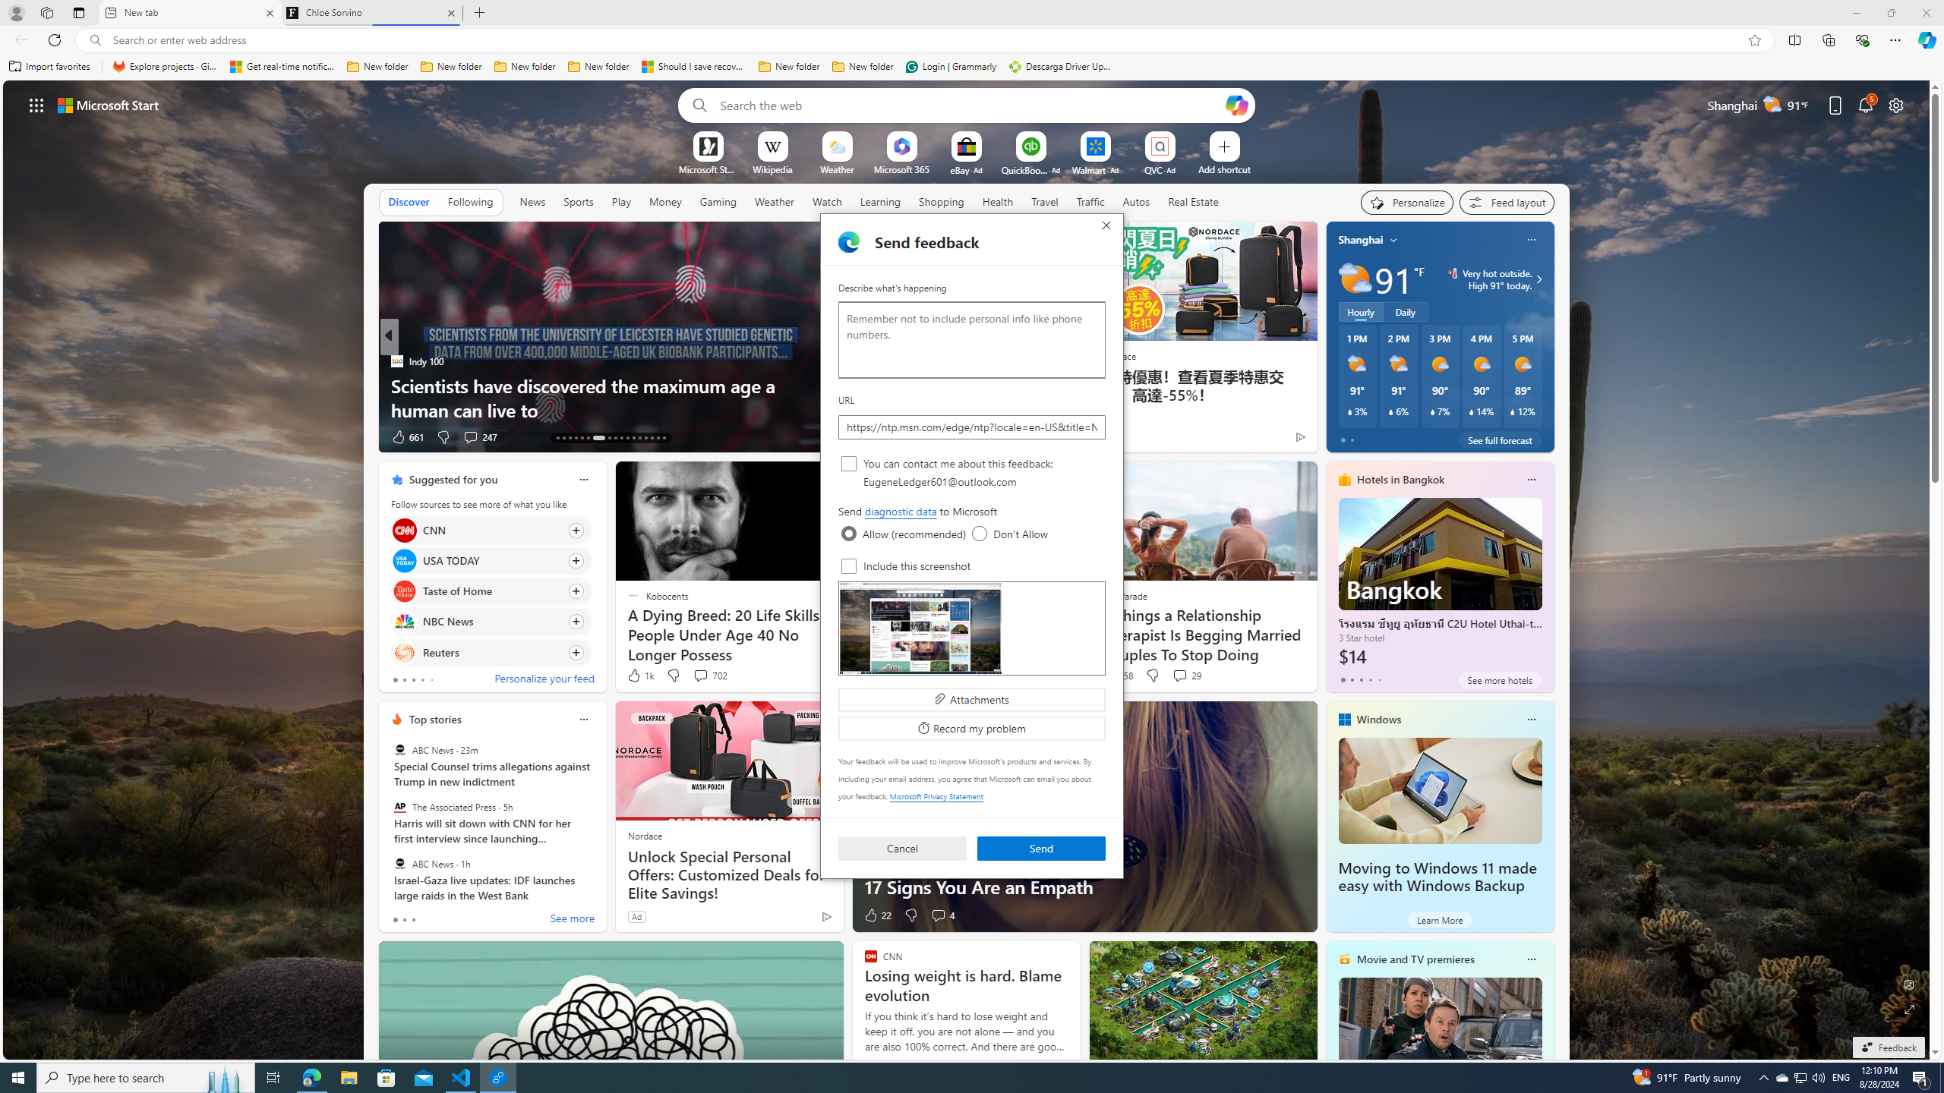 The height and width of the screenshot is (1093, 1944). What do you see at coordinates (404, 651) in the screenshot?
I see `Reuters` at bounding box center [404, 651].